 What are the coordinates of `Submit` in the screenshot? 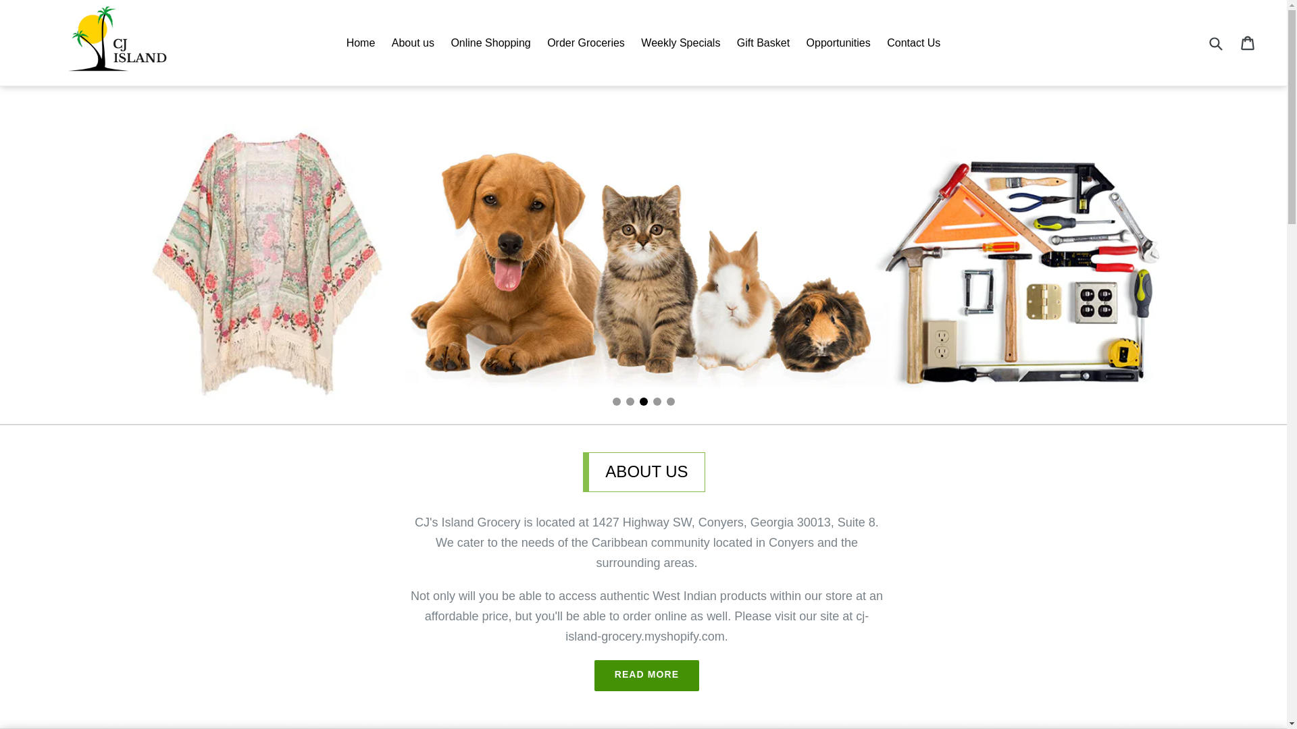 It's located at (763, 42).